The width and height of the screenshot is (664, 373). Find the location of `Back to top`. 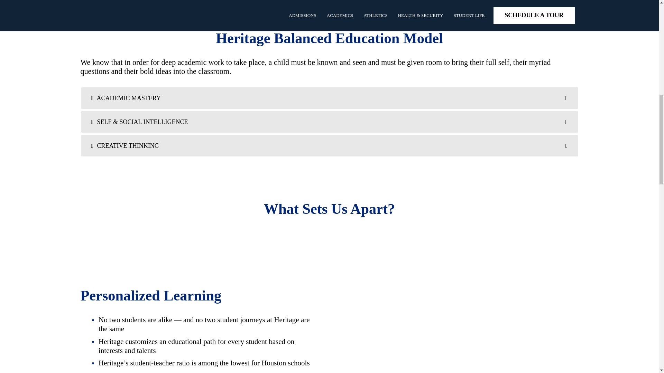

Back to top is located at coordinates (645, 22).